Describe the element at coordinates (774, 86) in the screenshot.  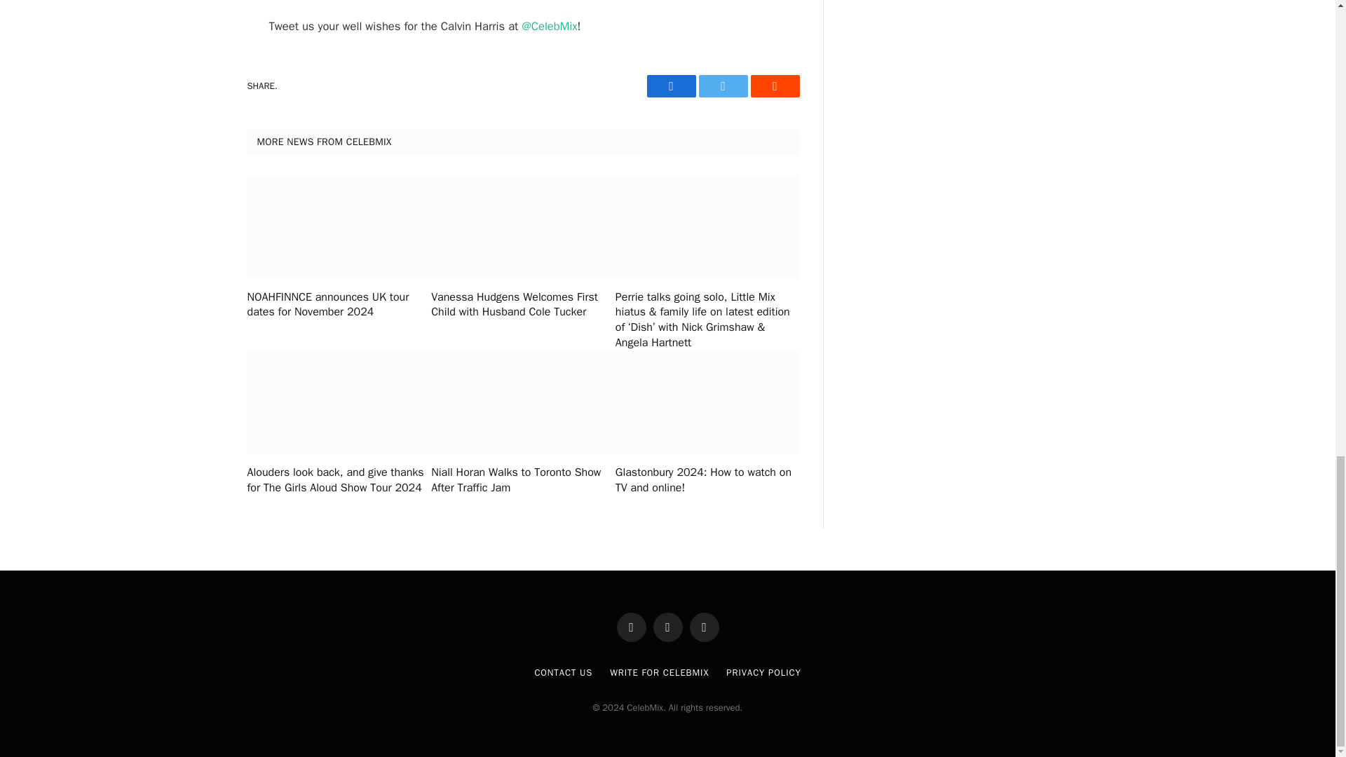
I see `Reddit` at that location.